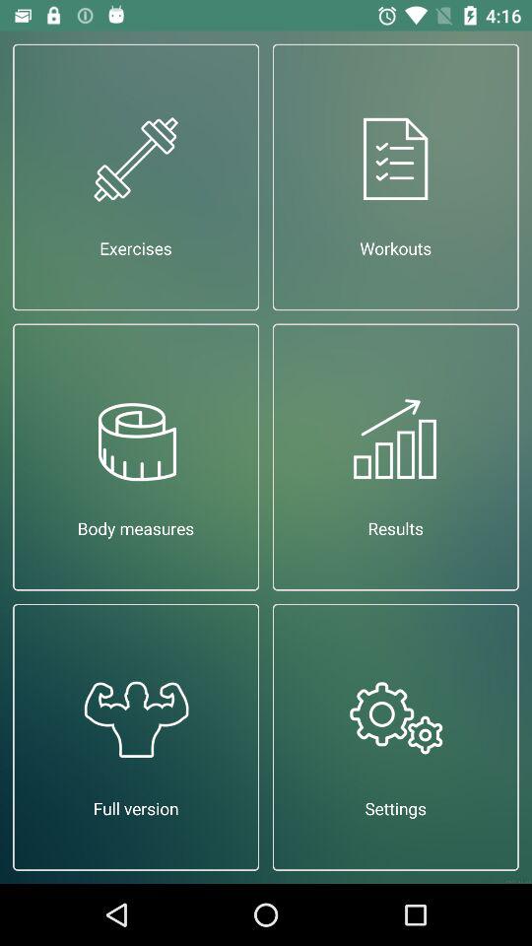 This screenshot has height=946, width=532. I want to click on press exercises at the top left corner, so click(136, 177).